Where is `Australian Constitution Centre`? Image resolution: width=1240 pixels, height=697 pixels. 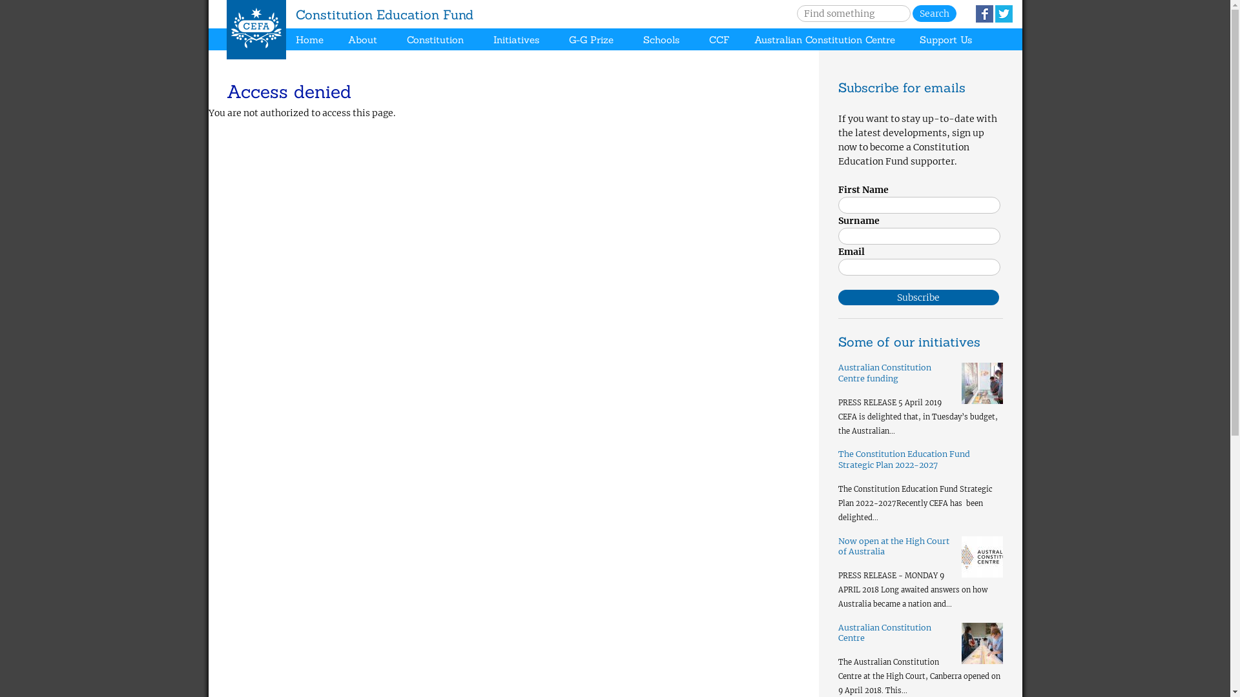
Australian Constitution Centre is located at coordinates (885, 632).